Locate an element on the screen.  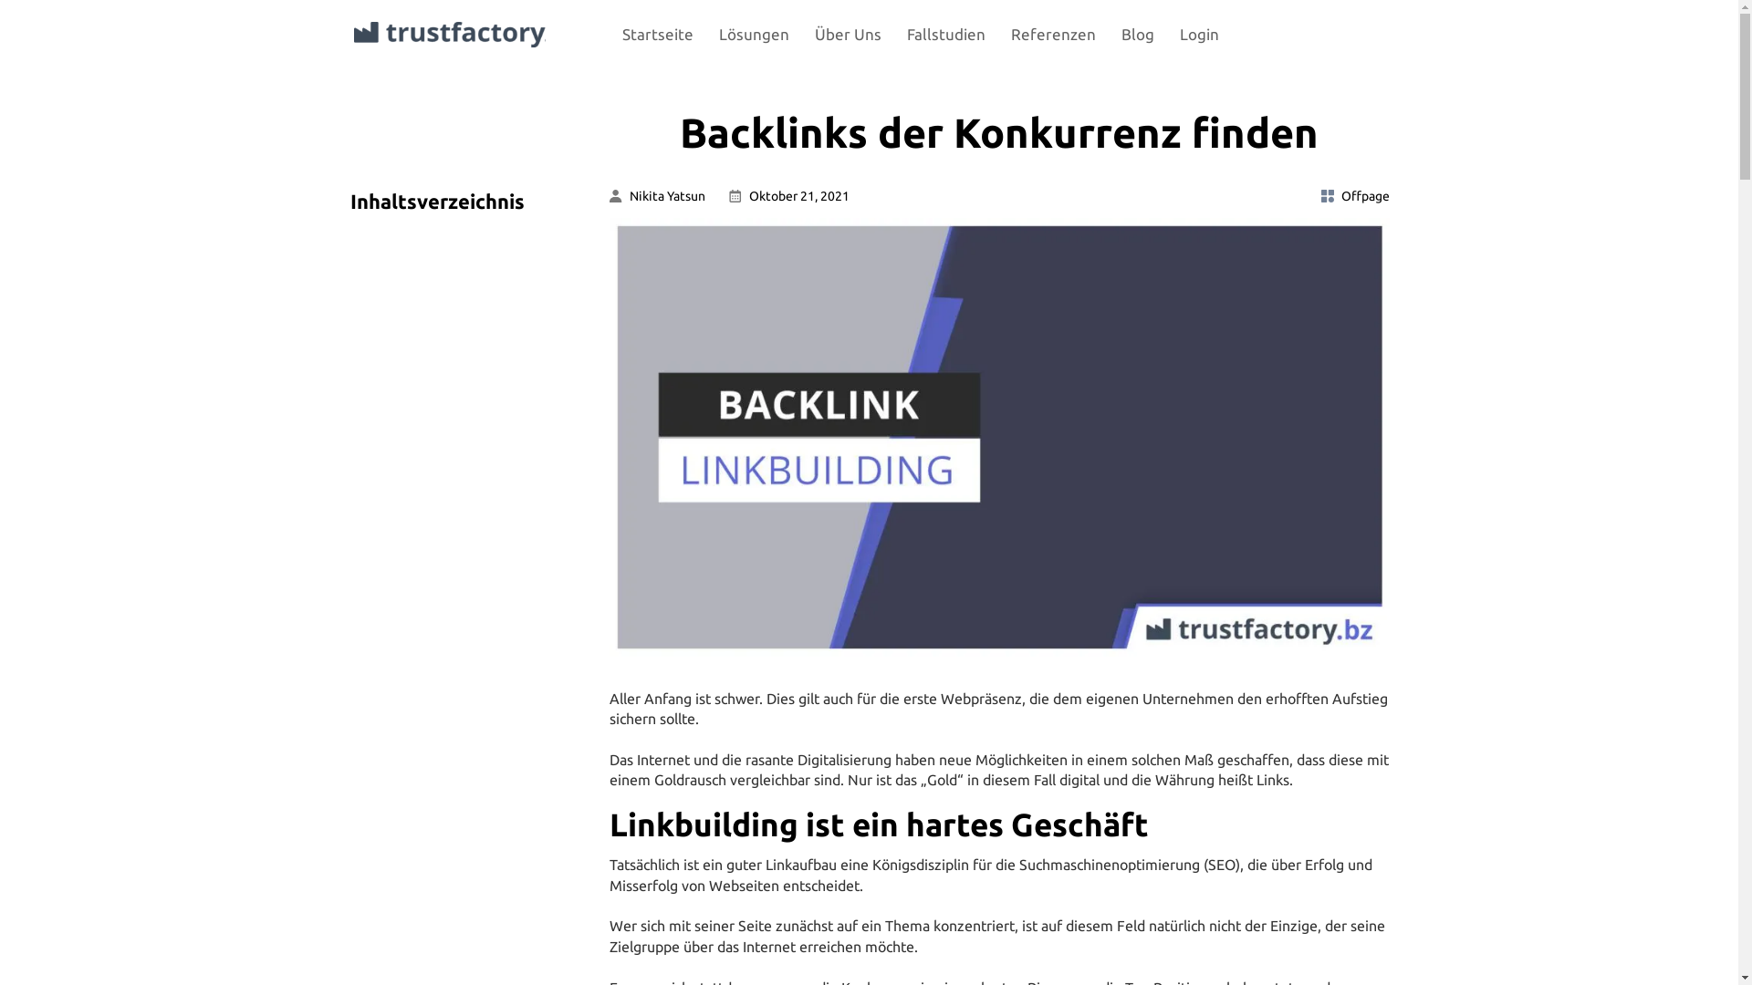
Blog is located at coordinates (1137, 35).